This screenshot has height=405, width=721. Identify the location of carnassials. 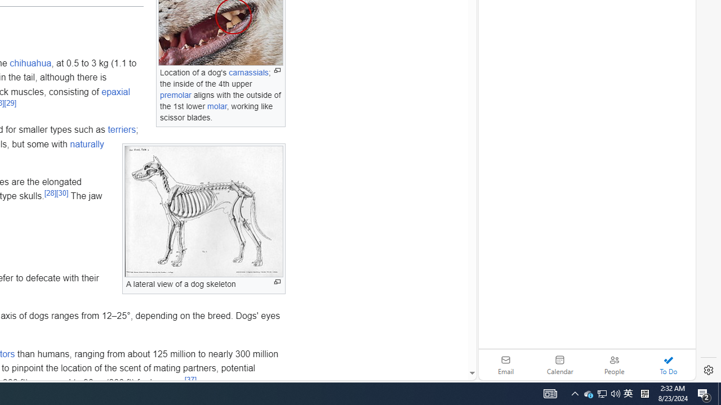
(248, 73).